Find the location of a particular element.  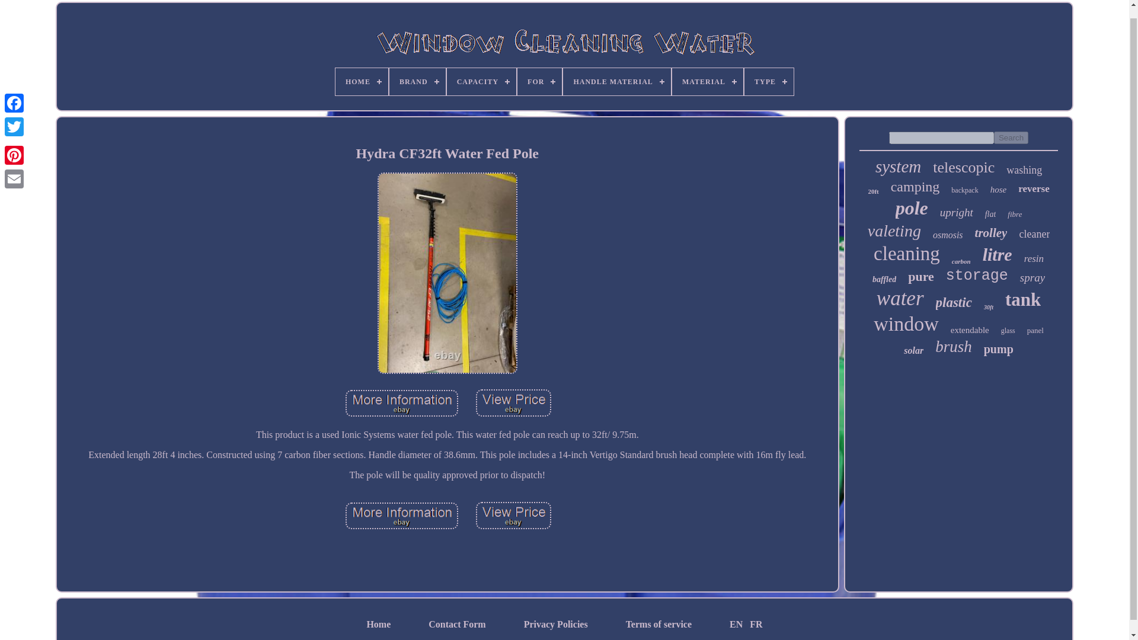

Hydra CF32ft Water Fed Pole is located at coordinates (402, 403).